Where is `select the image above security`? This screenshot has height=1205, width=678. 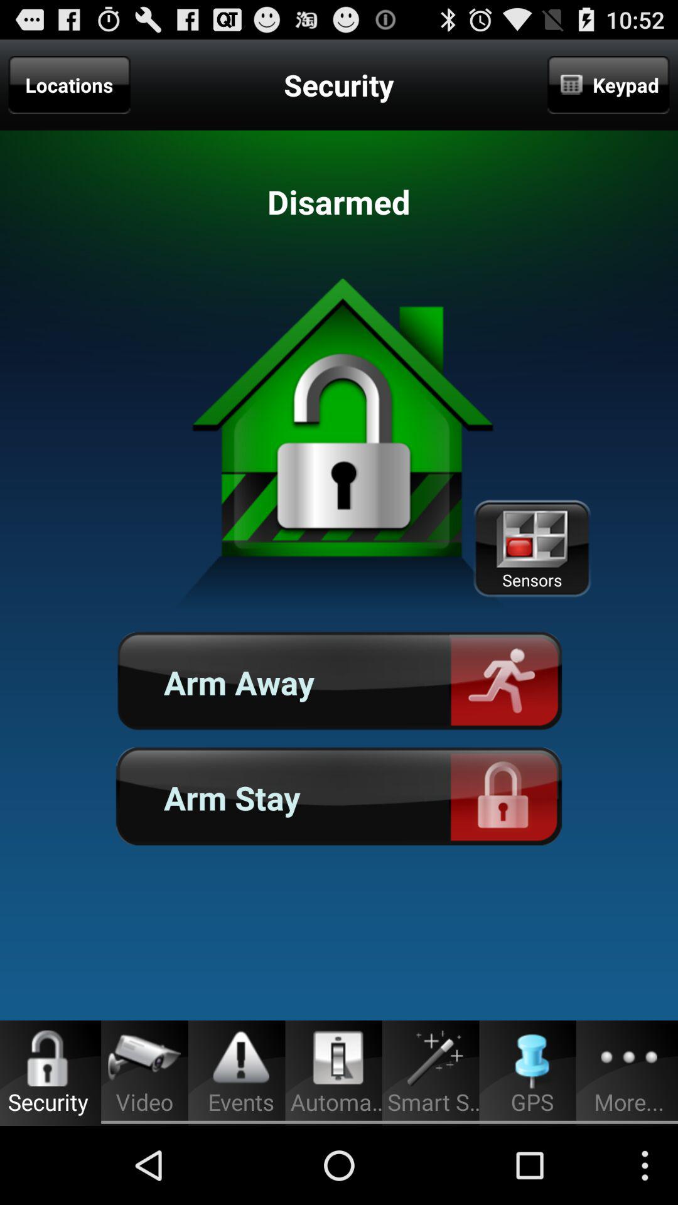
select the image above security is located at coordinates (48, 1058).